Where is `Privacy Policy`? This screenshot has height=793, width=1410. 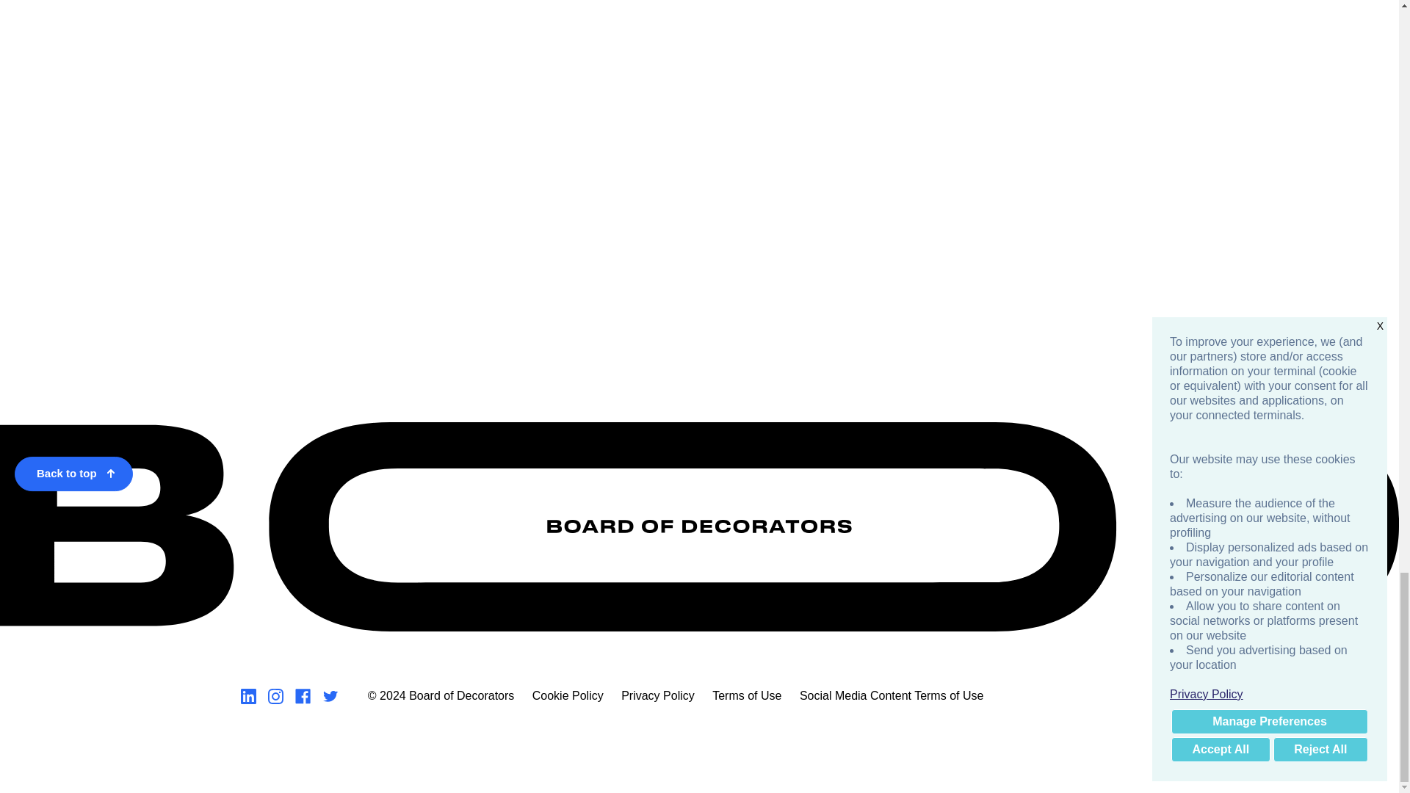 Privacy Policy is located at coordinates (658, 695).